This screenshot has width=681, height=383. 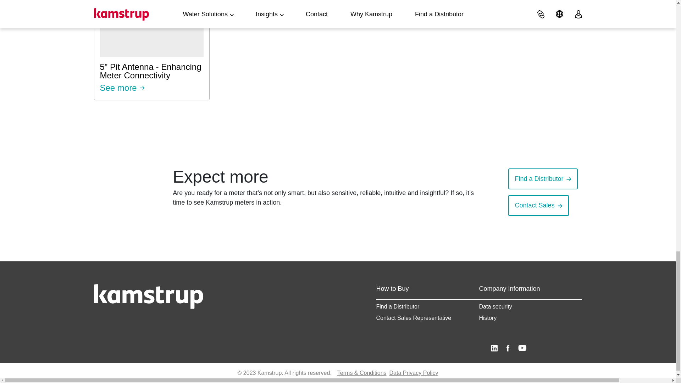 I want to click on Find a Distributor, so click(x=508, y=348).